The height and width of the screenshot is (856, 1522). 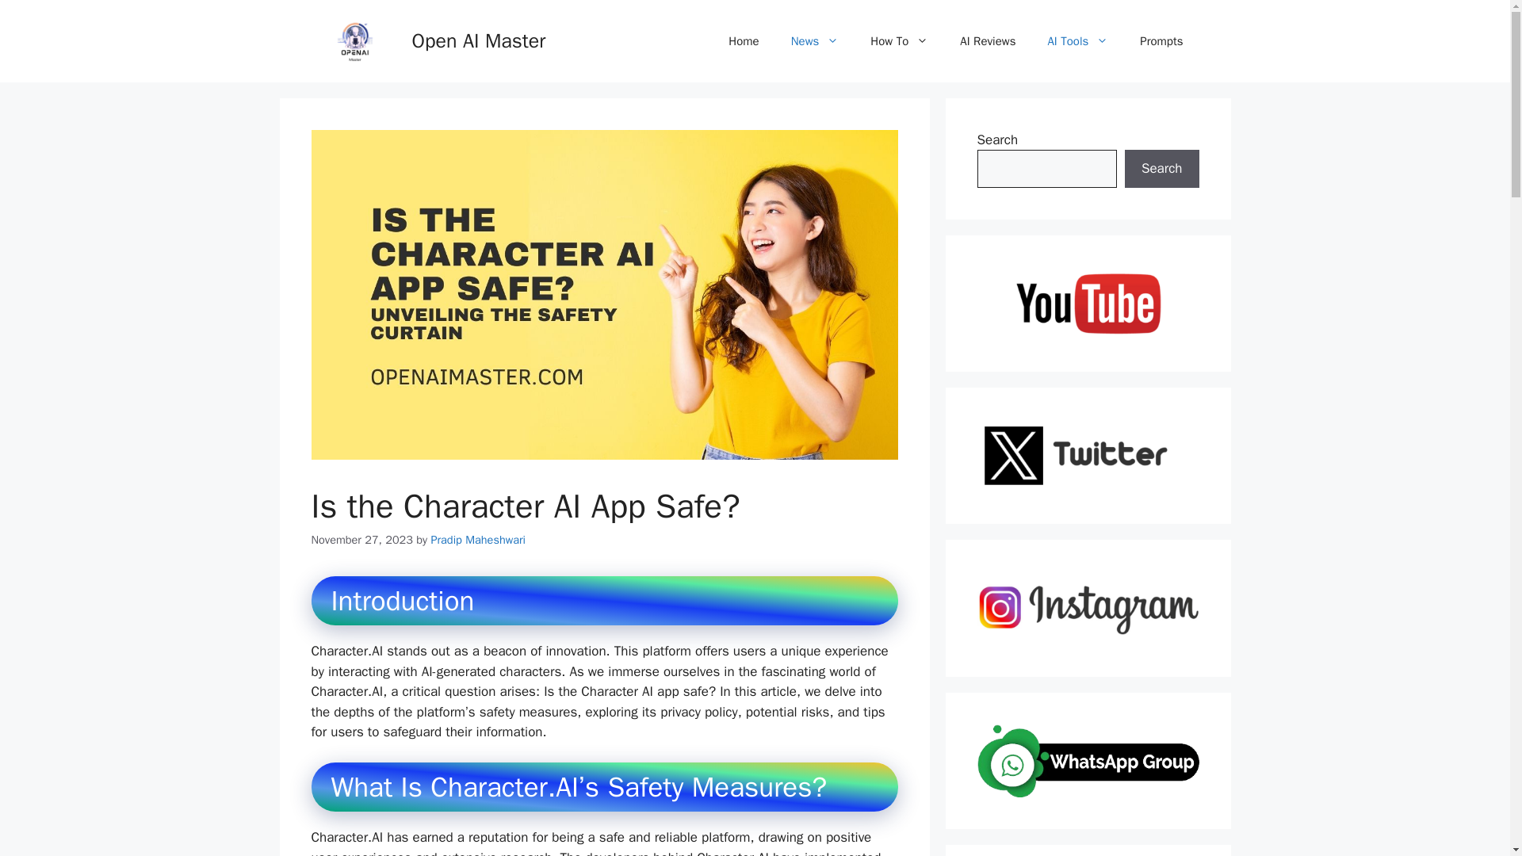 What do you see at coordinates (1161, 41) in the screenshot?
I see `Prompts` at bounding box center [1161, 41].